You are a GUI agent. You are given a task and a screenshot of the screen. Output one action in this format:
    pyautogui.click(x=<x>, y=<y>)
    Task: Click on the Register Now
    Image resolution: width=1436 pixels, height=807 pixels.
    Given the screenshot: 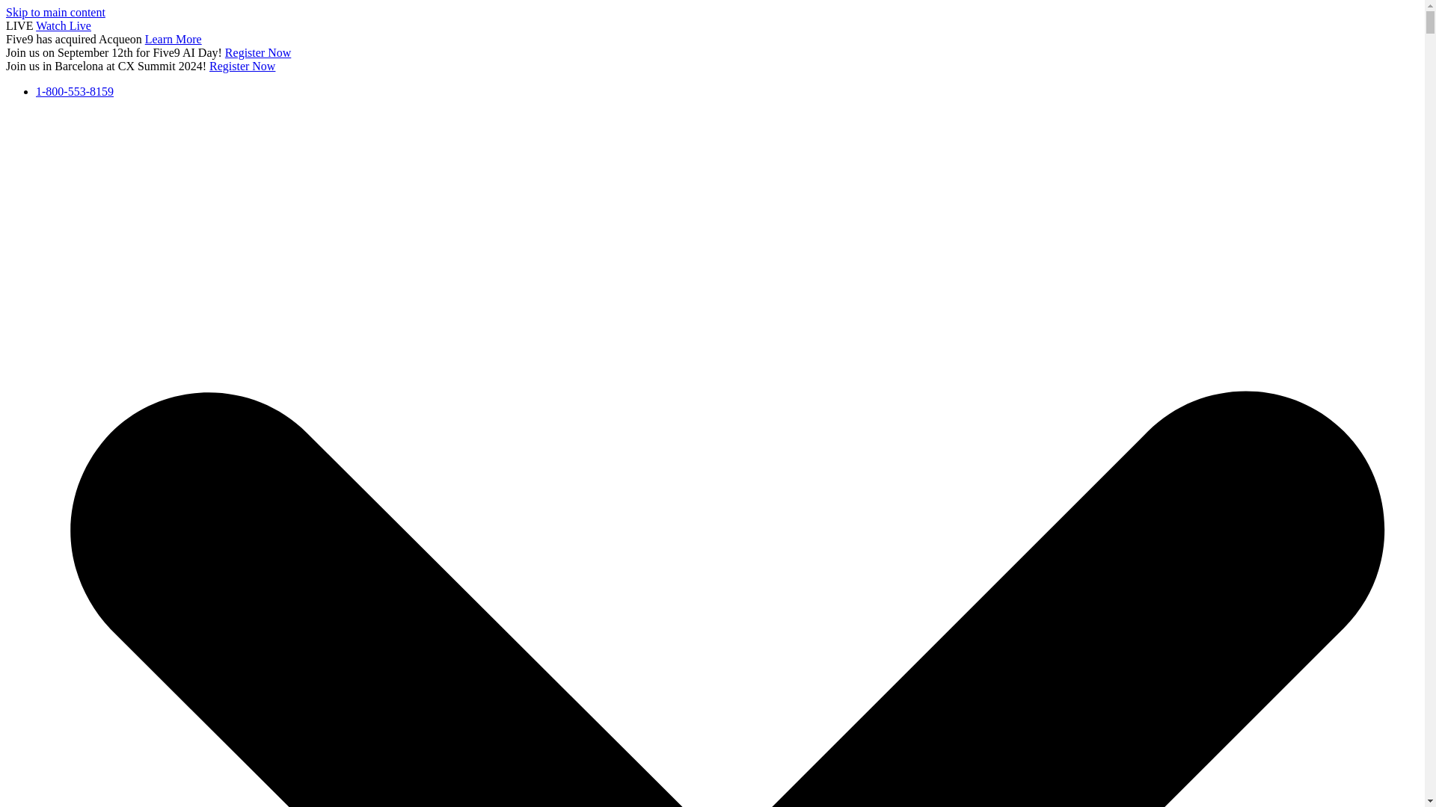 What is the action you would take?
    pyautogui.click(x=258, y=52)
    